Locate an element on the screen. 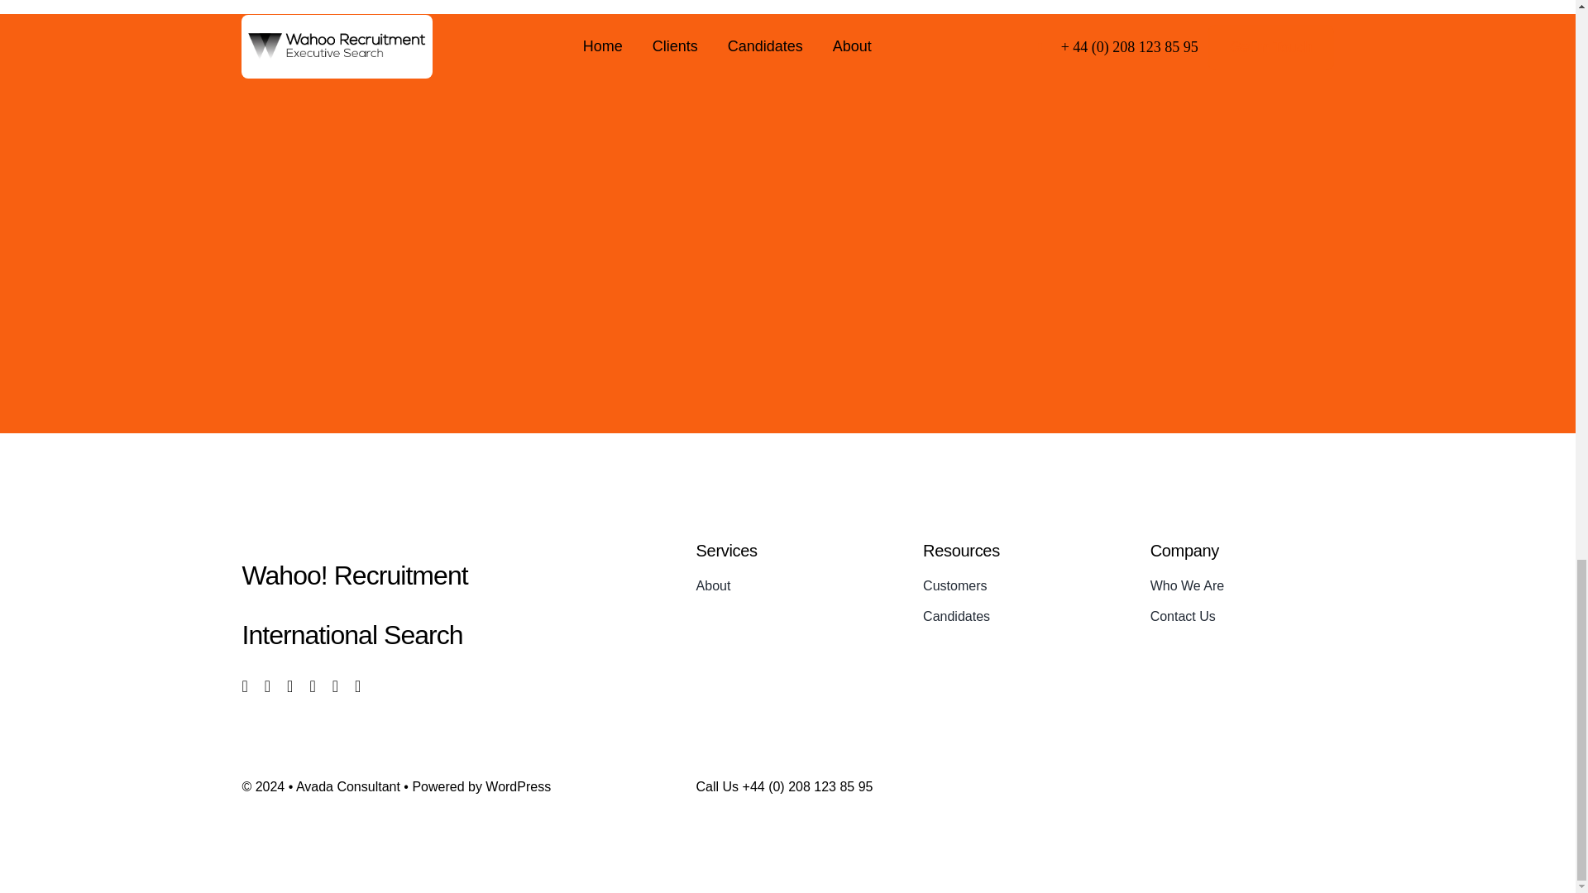  Who We Are is located at coordinates (1241, 585).